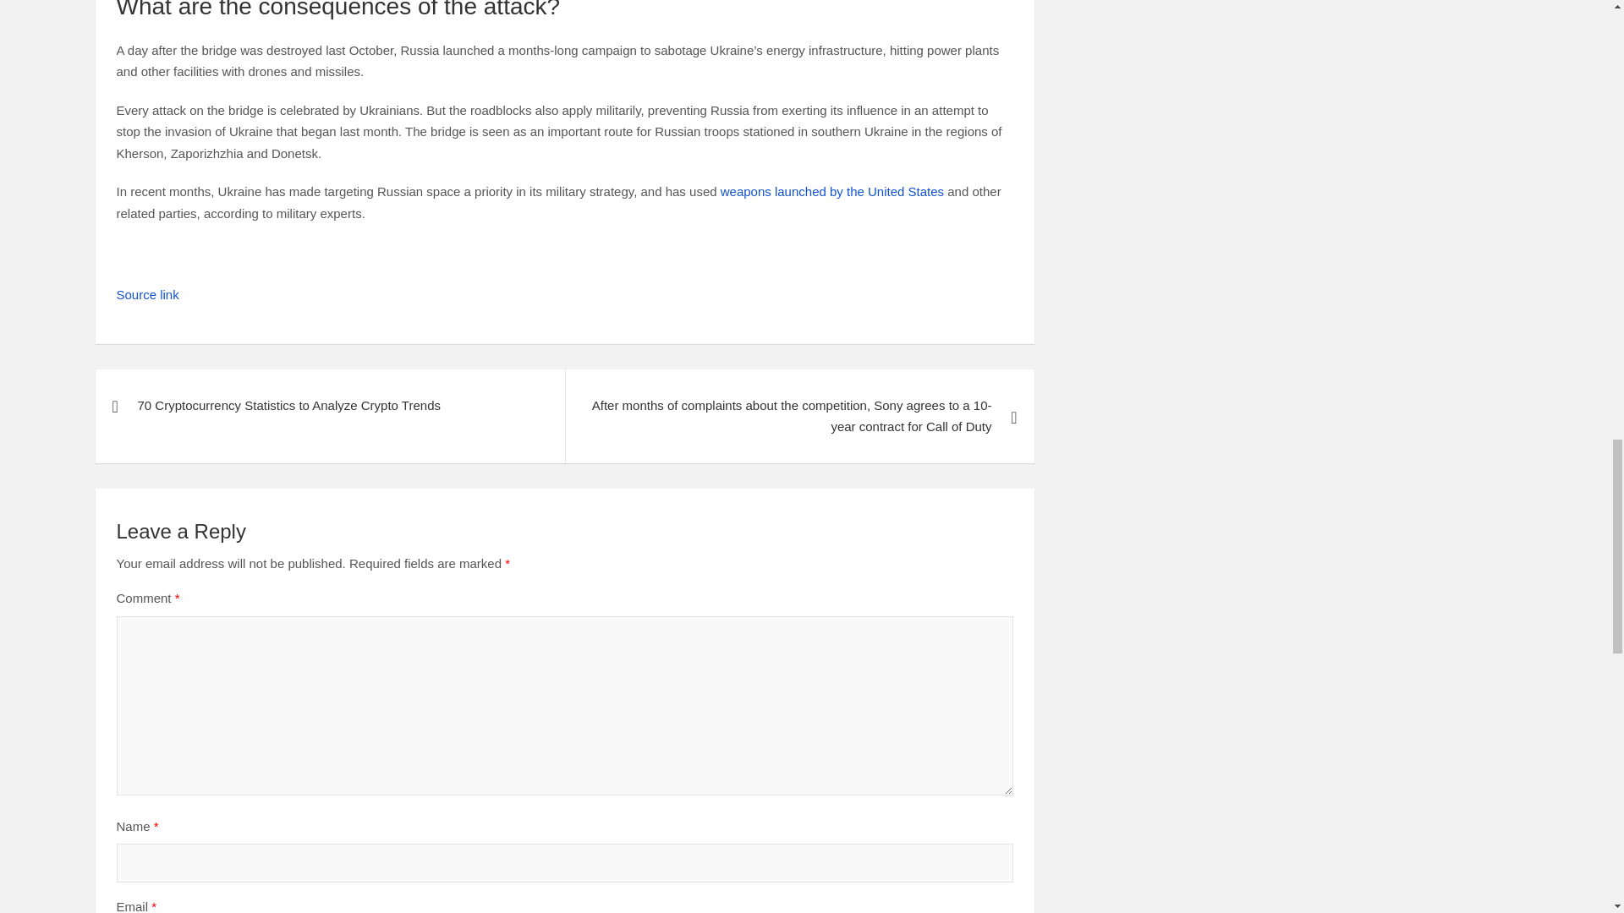 This screenshot has height=913, width=1624. Describe the element at coordinates (328, 406) in the screenshot. I see `70 Cryptocurrency Statistics to Analyze Crypto Trends` at that location.